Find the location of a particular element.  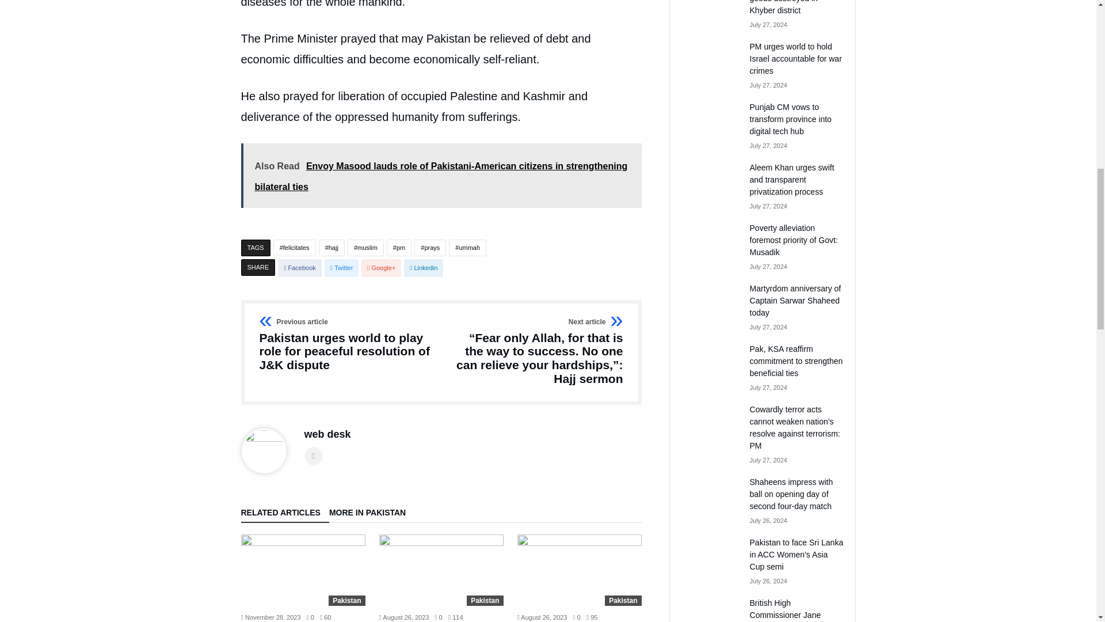

google is located at coordinates (381, 268).